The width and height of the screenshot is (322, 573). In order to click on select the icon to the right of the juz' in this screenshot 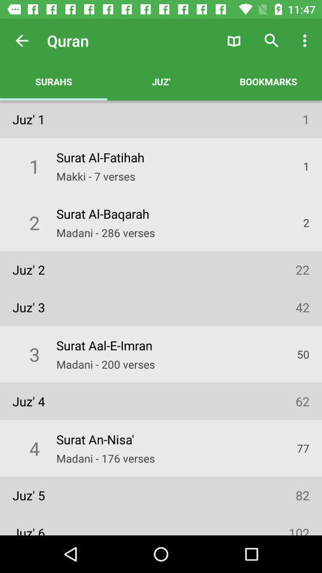, I will do `click(234, 41)`.